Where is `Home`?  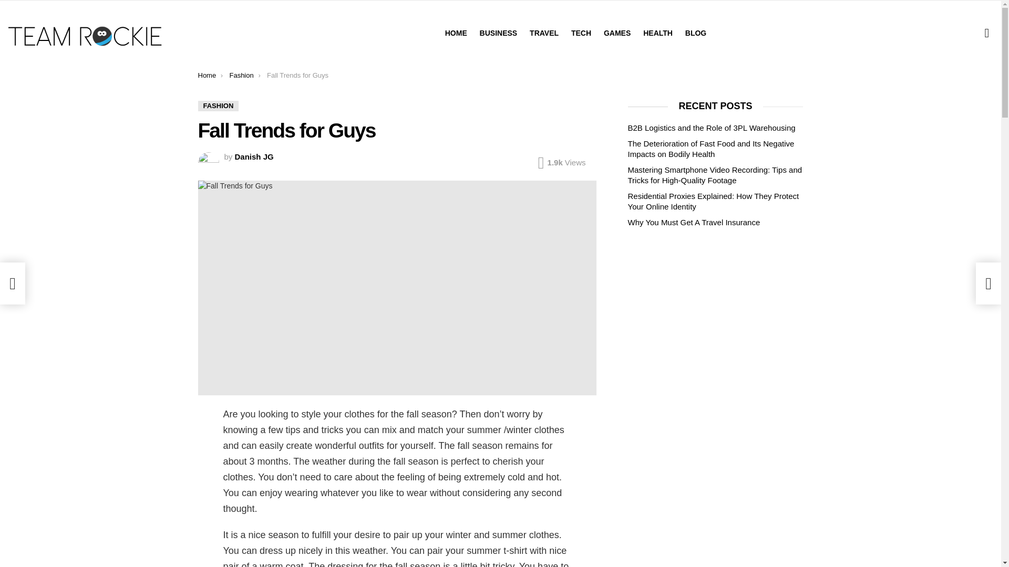
Home is located at coordinates (207, 76).